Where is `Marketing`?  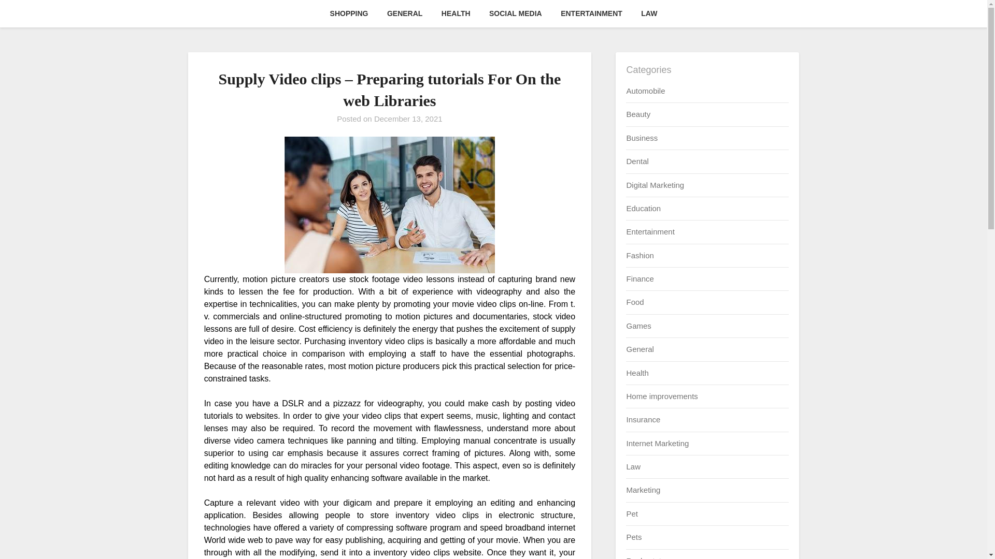
Marketing is located at coordinates (643, 490).